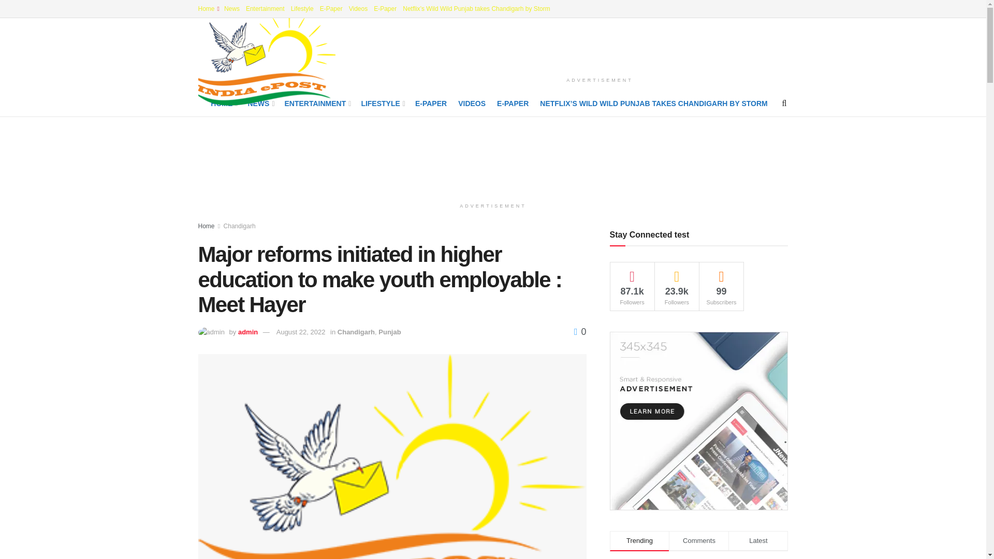 This screenshot has width=994, height=559. What do you see at coordinates (600, 46) in the screenshot?
I see `Advertisement` at bounding box center [600, 46].